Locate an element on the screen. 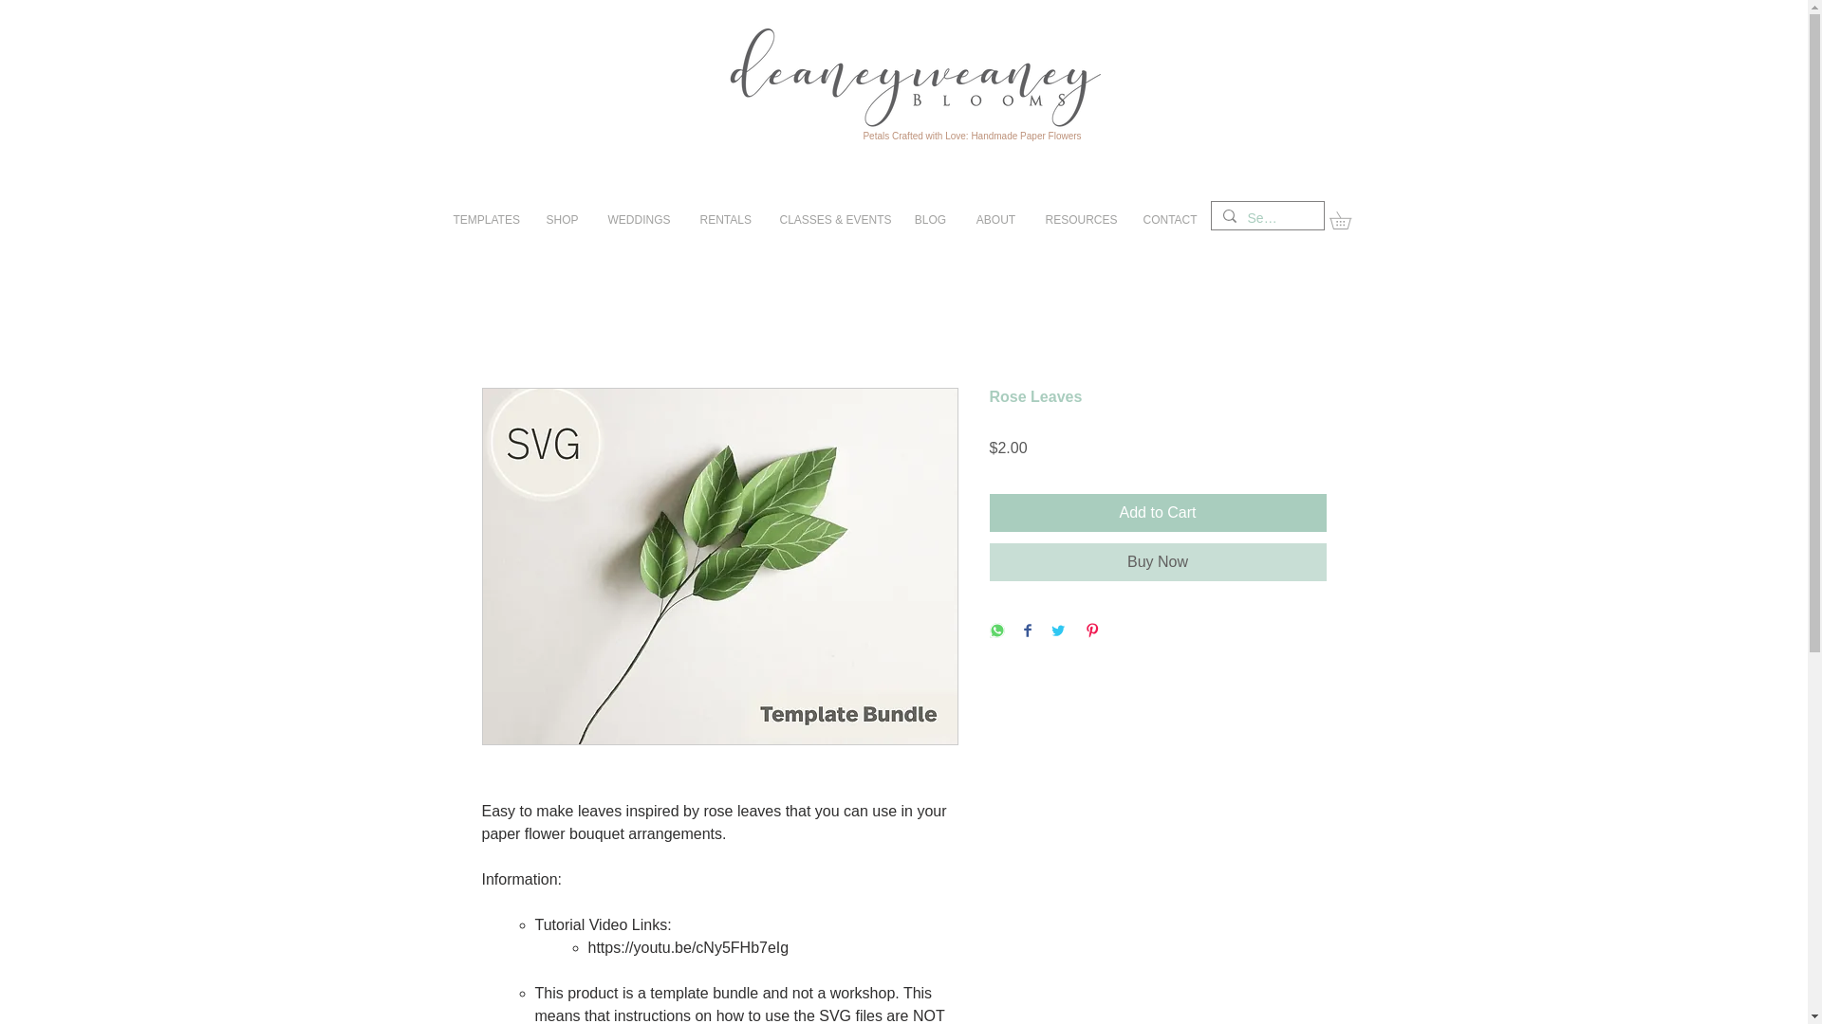 This screenshot has height=1024, width=1822. WEDDINGS is located at coordinates (638, 220).